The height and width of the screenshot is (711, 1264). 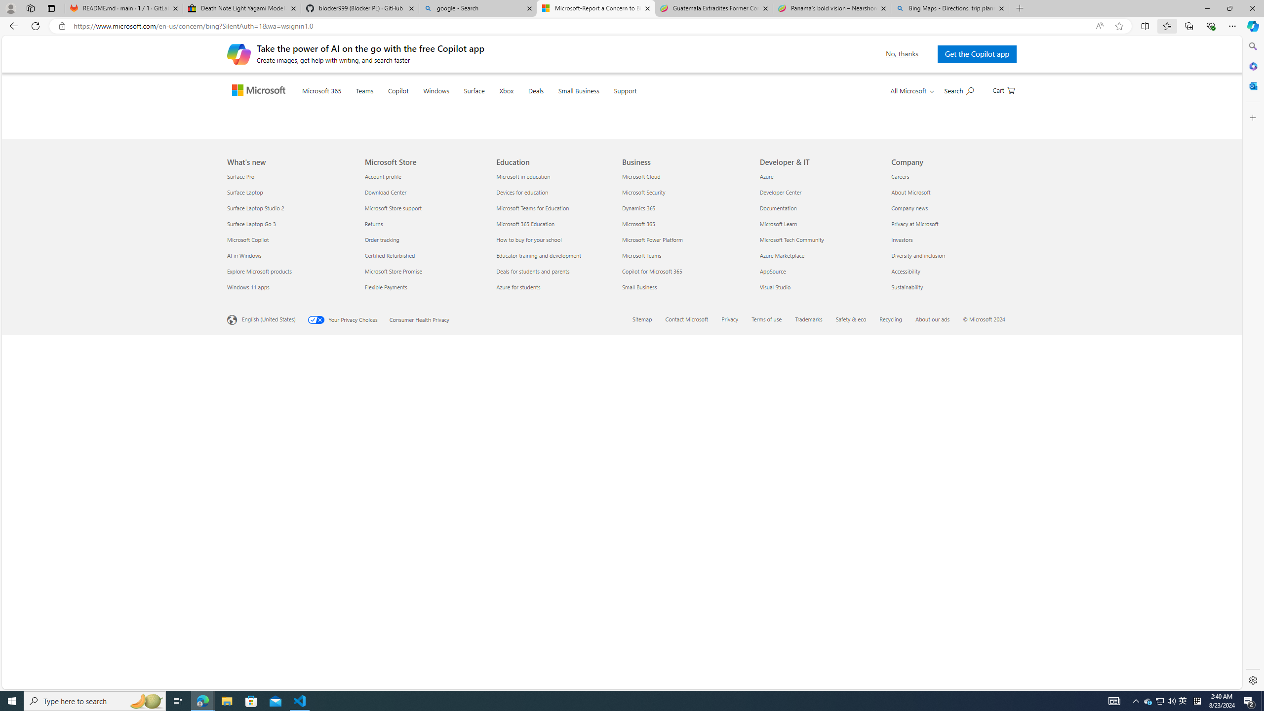 What do you see at coordinates (425, 571) in the screenshot?
I see `Returns` at bounding box center [425, 571].